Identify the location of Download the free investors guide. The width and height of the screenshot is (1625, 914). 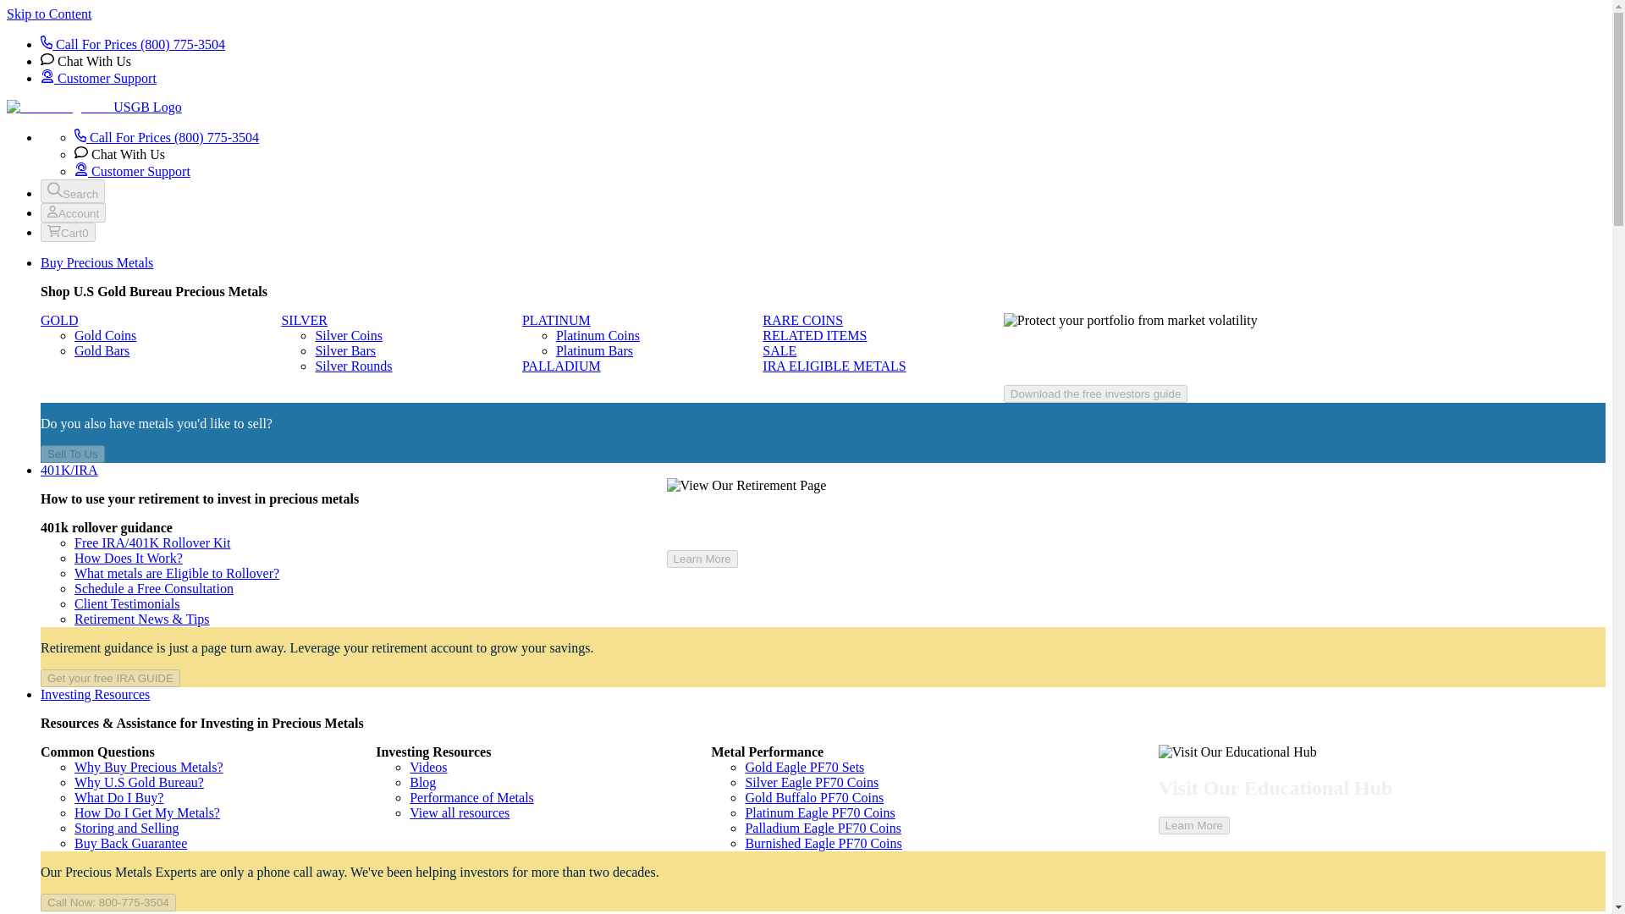
(1095, 394).